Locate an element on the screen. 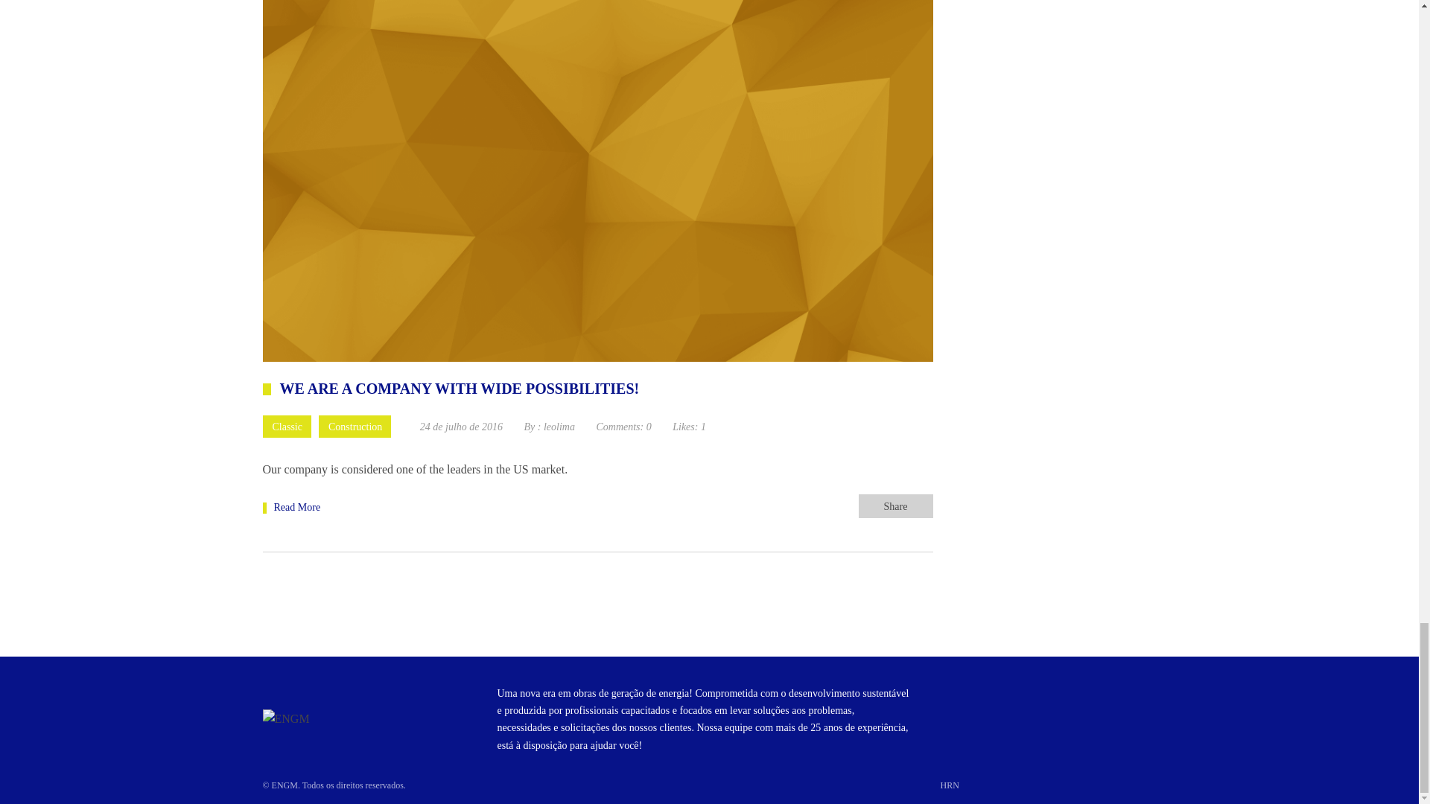 The width and height of the screenshot is (1430, 804). Read More is located at coordinates (290, 506).